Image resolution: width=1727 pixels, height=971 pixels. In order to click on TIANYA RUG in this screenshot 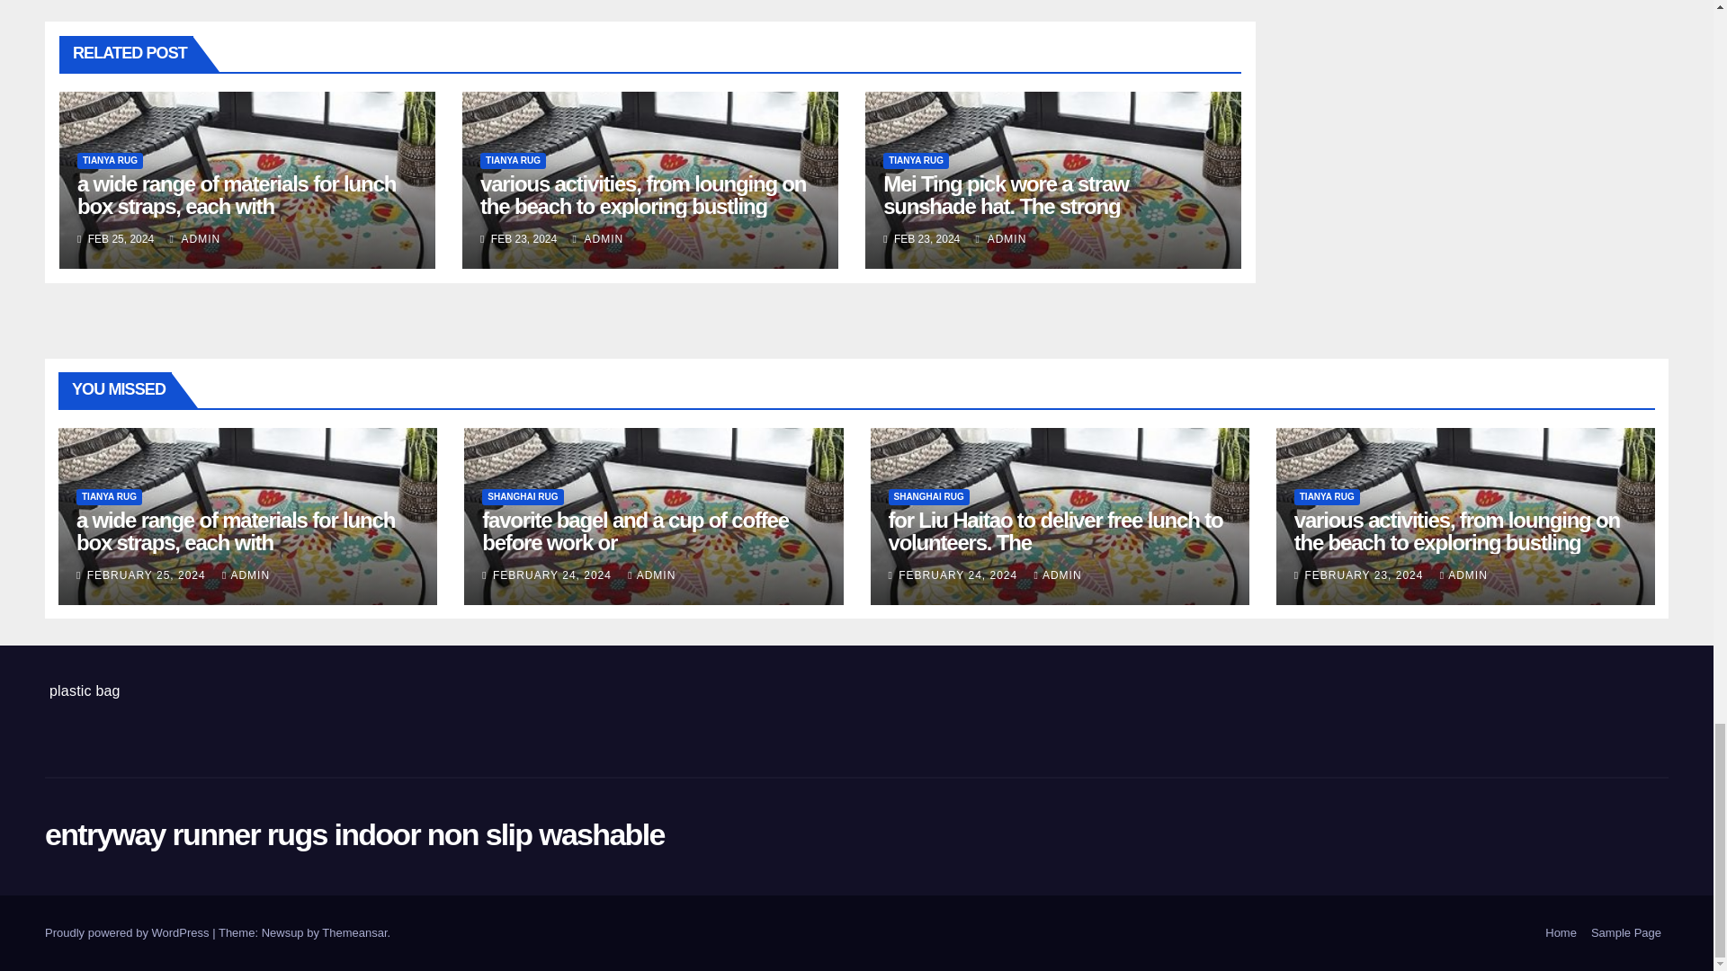, I will do `click(916, 160)`.